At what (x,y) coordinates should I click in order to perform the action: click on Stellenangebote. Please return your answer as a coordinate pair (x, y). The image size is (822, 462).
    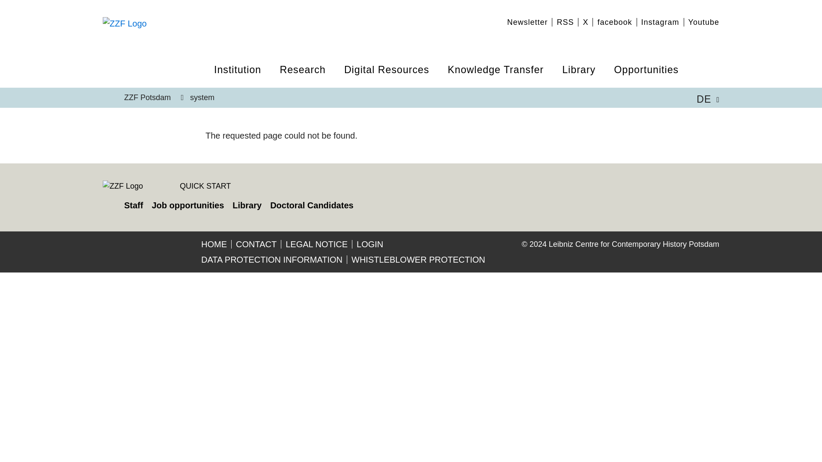
    Looking at the image, I should click on (188, 205).